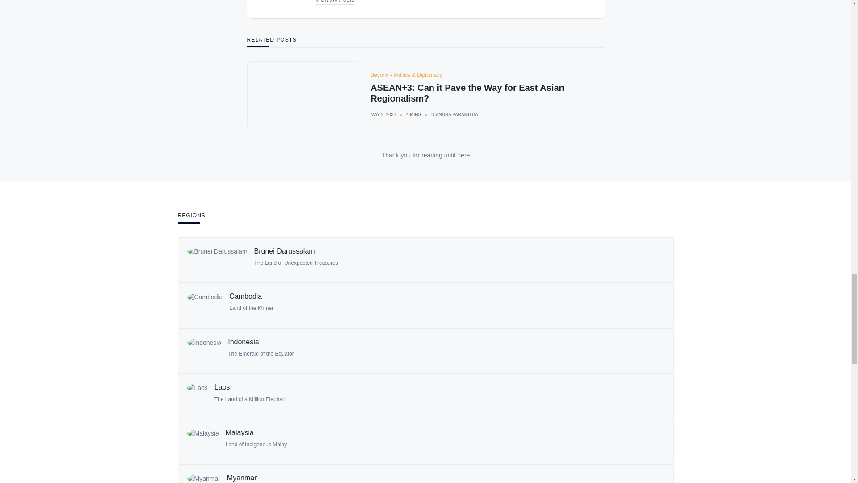  I want to click on Diandra Paramitha, so click(454, 114).